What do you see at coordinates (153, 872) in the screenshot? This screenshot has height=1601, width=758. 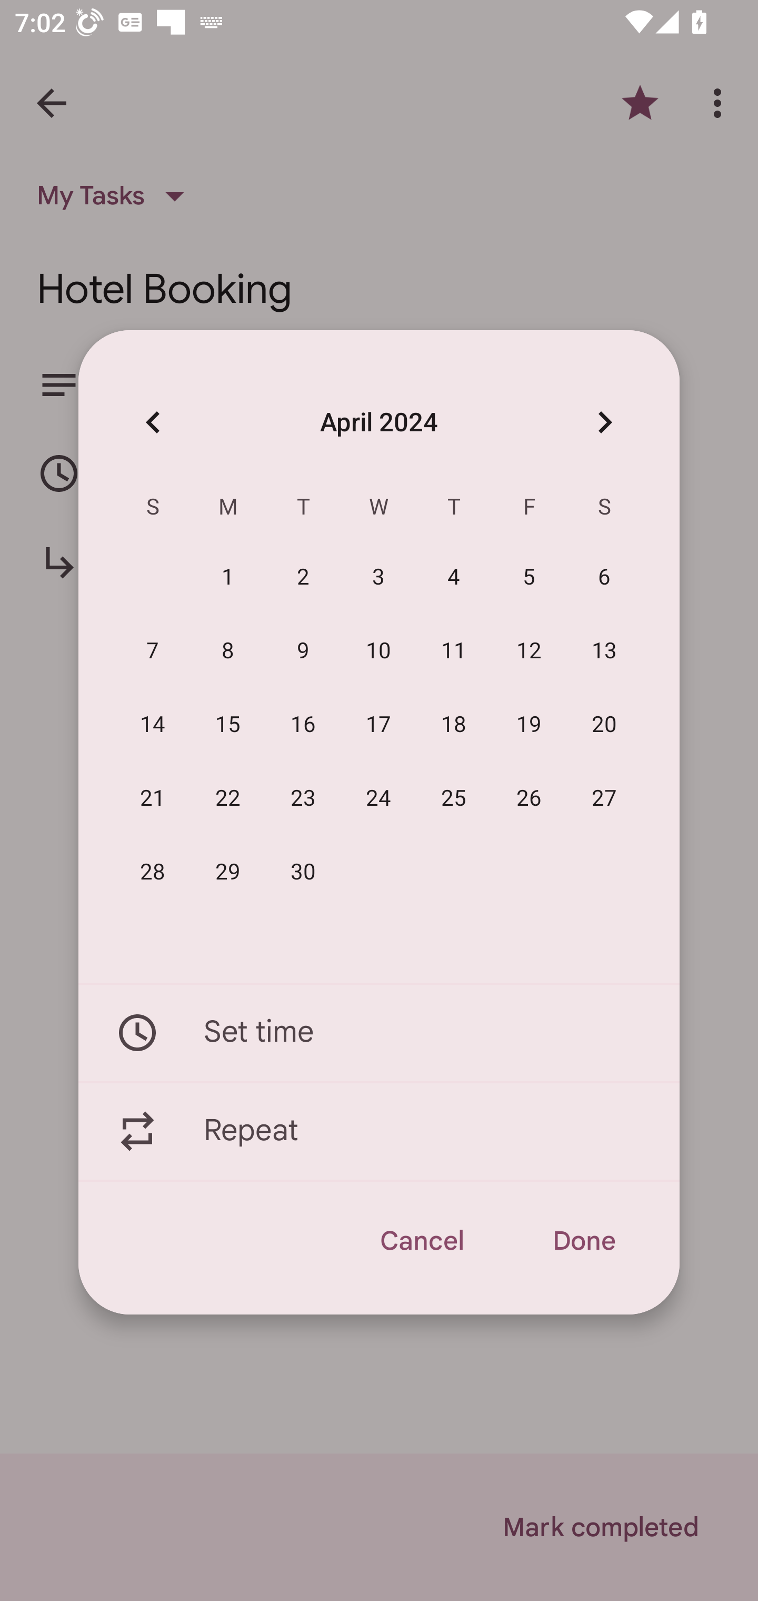 I see `28 28 April 2024` at bounding box center [153, 872].